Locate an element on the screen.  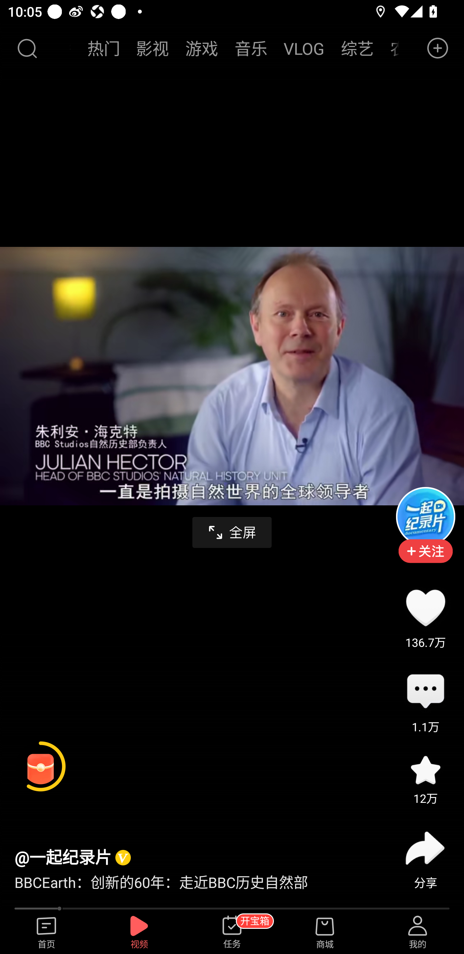
任务 开宝箱 is located at coordinates (232, 932).